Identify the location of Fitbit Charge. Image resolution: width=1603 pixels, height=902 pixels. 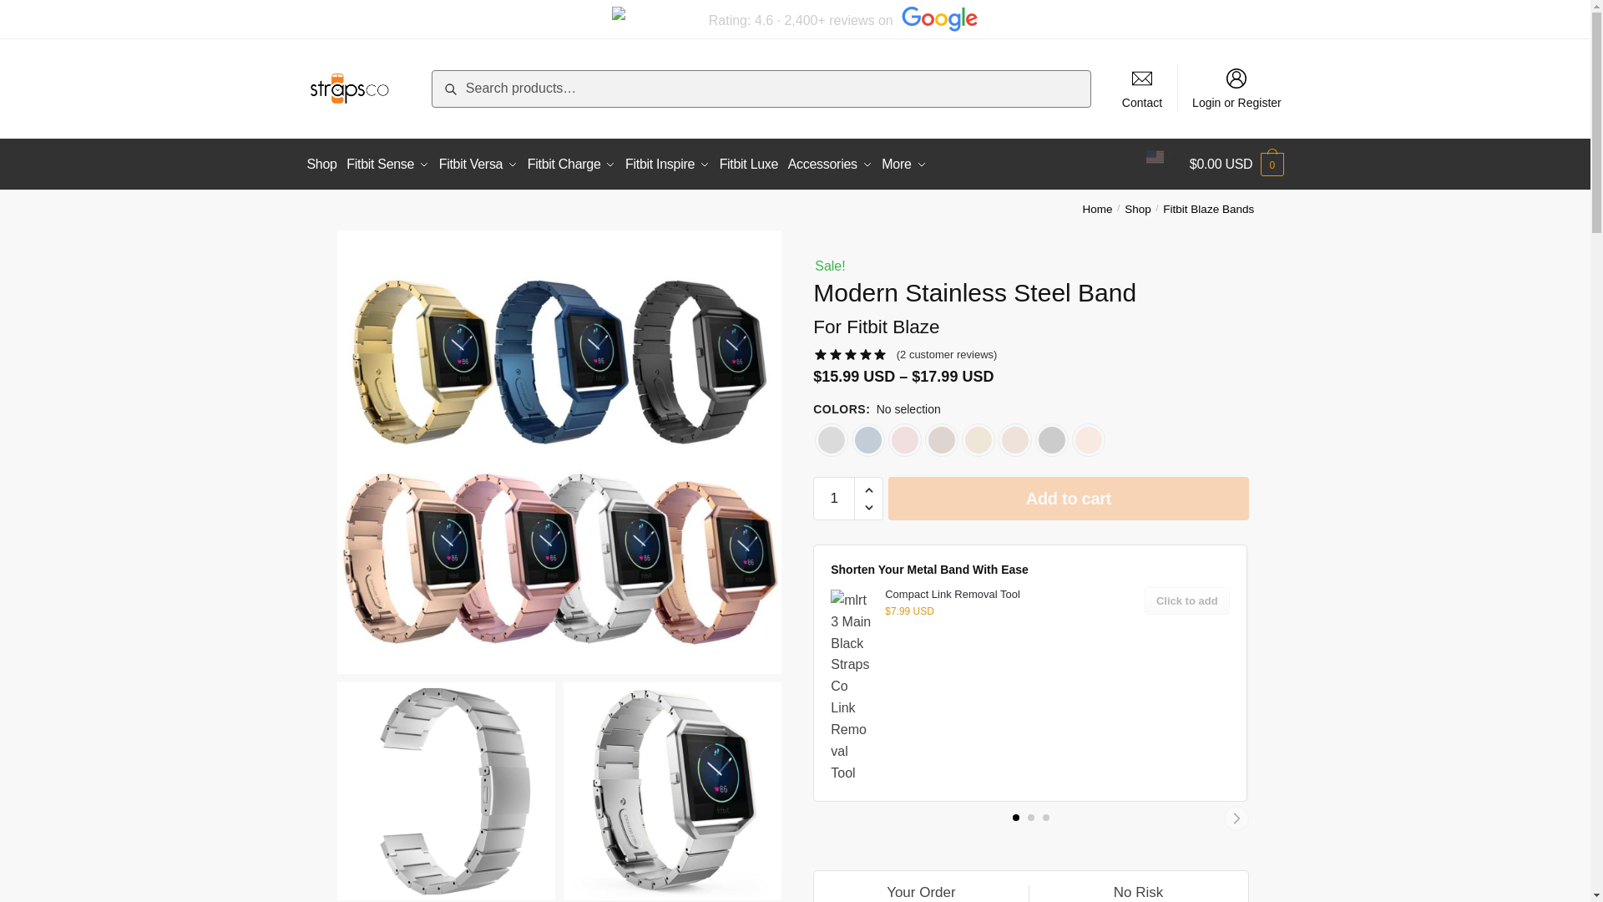
(571, 164).